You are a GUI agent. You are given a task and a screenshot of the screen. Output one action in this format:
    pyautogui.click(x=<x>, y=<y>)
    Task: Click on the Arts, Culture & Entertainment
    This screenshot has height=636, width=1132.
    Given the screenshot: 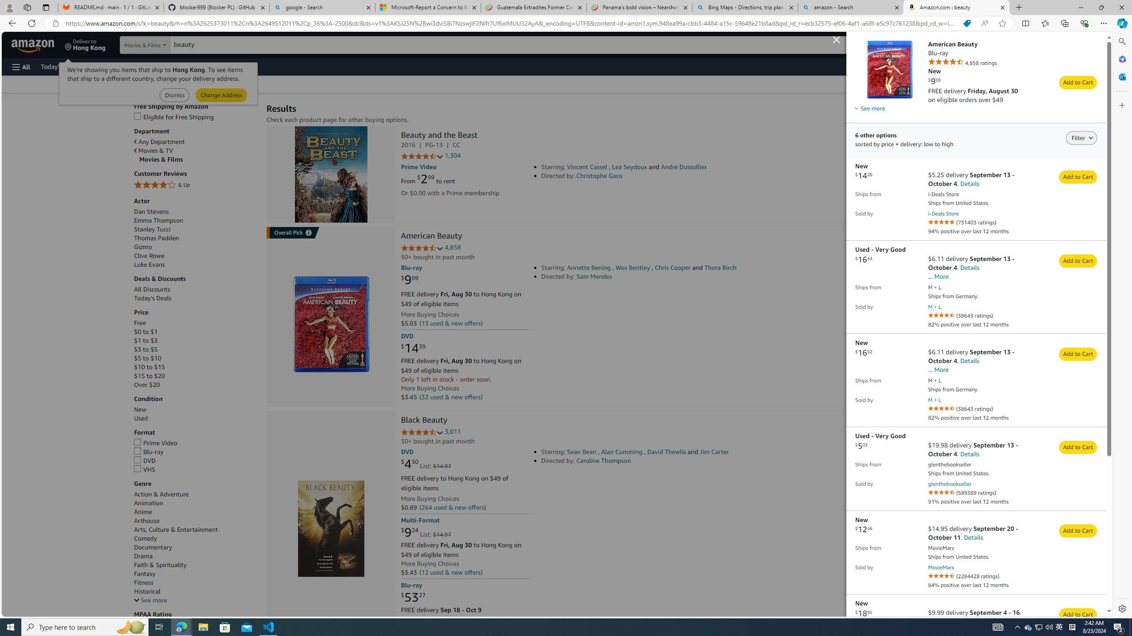 What is the action you would take?
    pyautogui.click(x=195, y=530)
    